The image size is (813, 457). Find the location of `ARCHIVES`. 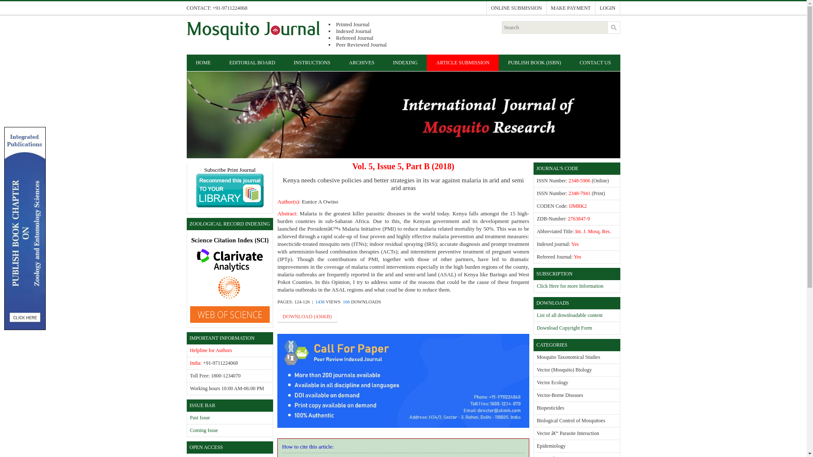

ARCHIVES is located at coordinates (362, 63).